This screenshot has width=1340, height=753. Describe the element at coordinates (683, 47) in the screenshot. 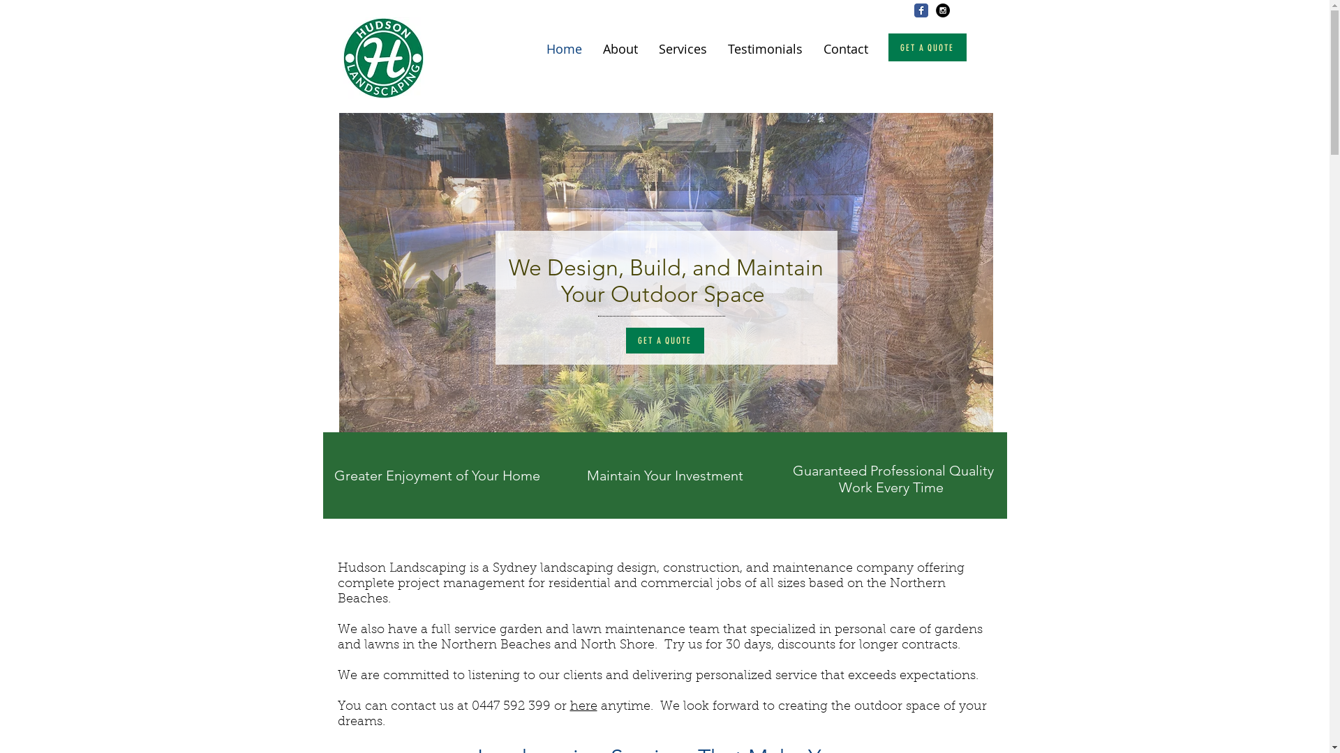

I see `Services` at that location.